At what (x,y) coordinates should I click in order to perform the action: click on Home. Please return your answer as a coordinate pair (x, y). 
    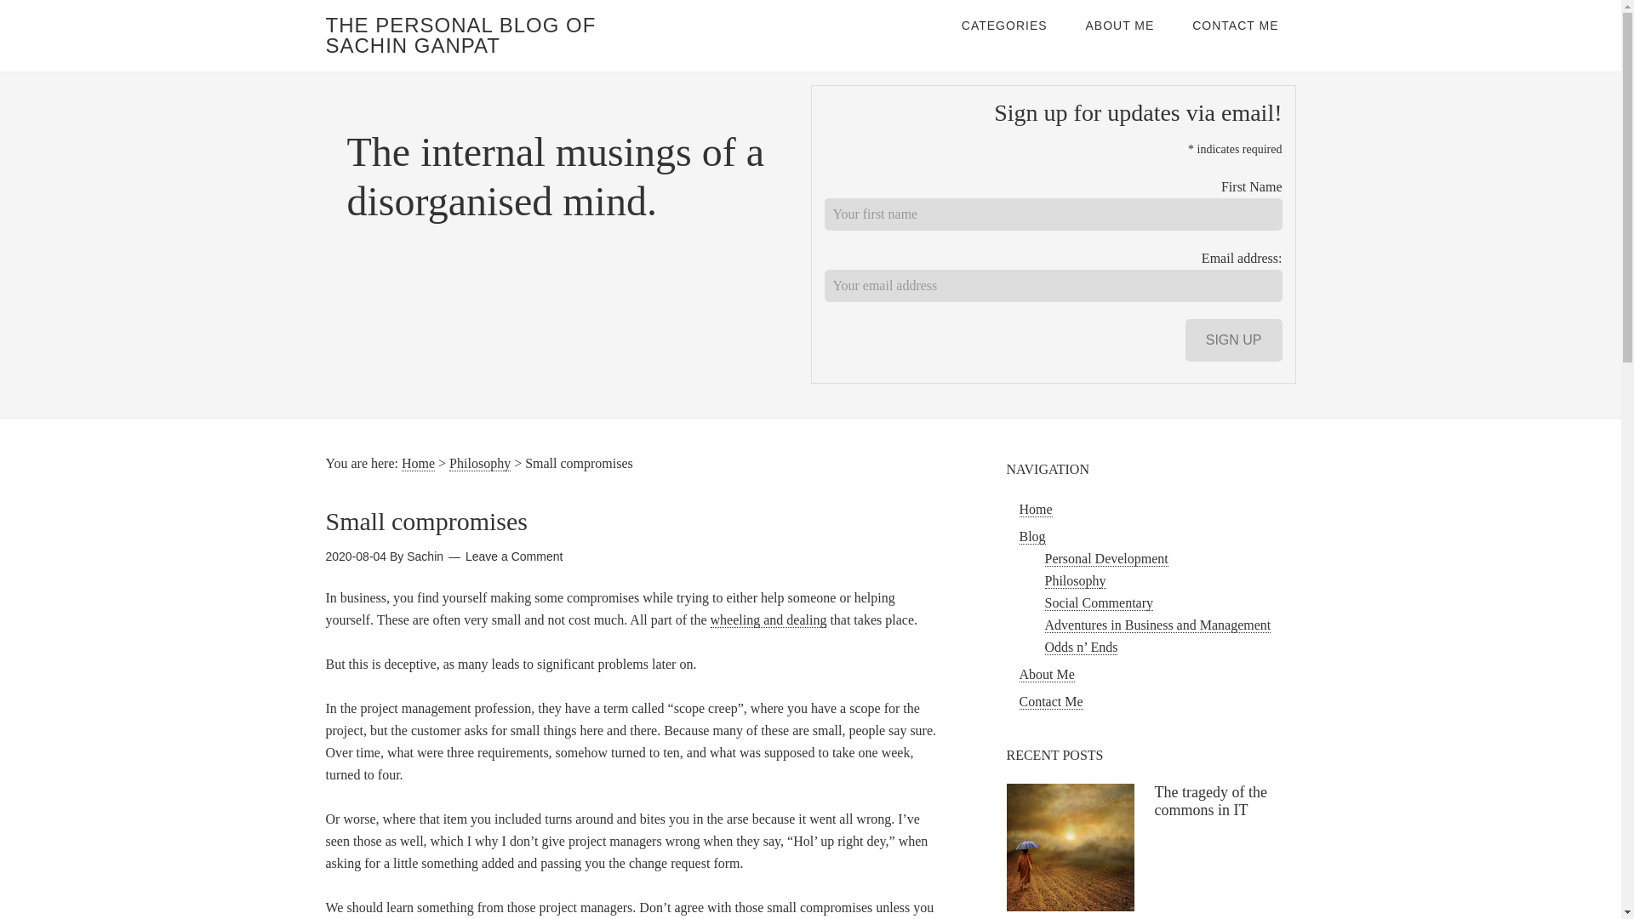
    Looking at the image, I should click on (1036, 509).